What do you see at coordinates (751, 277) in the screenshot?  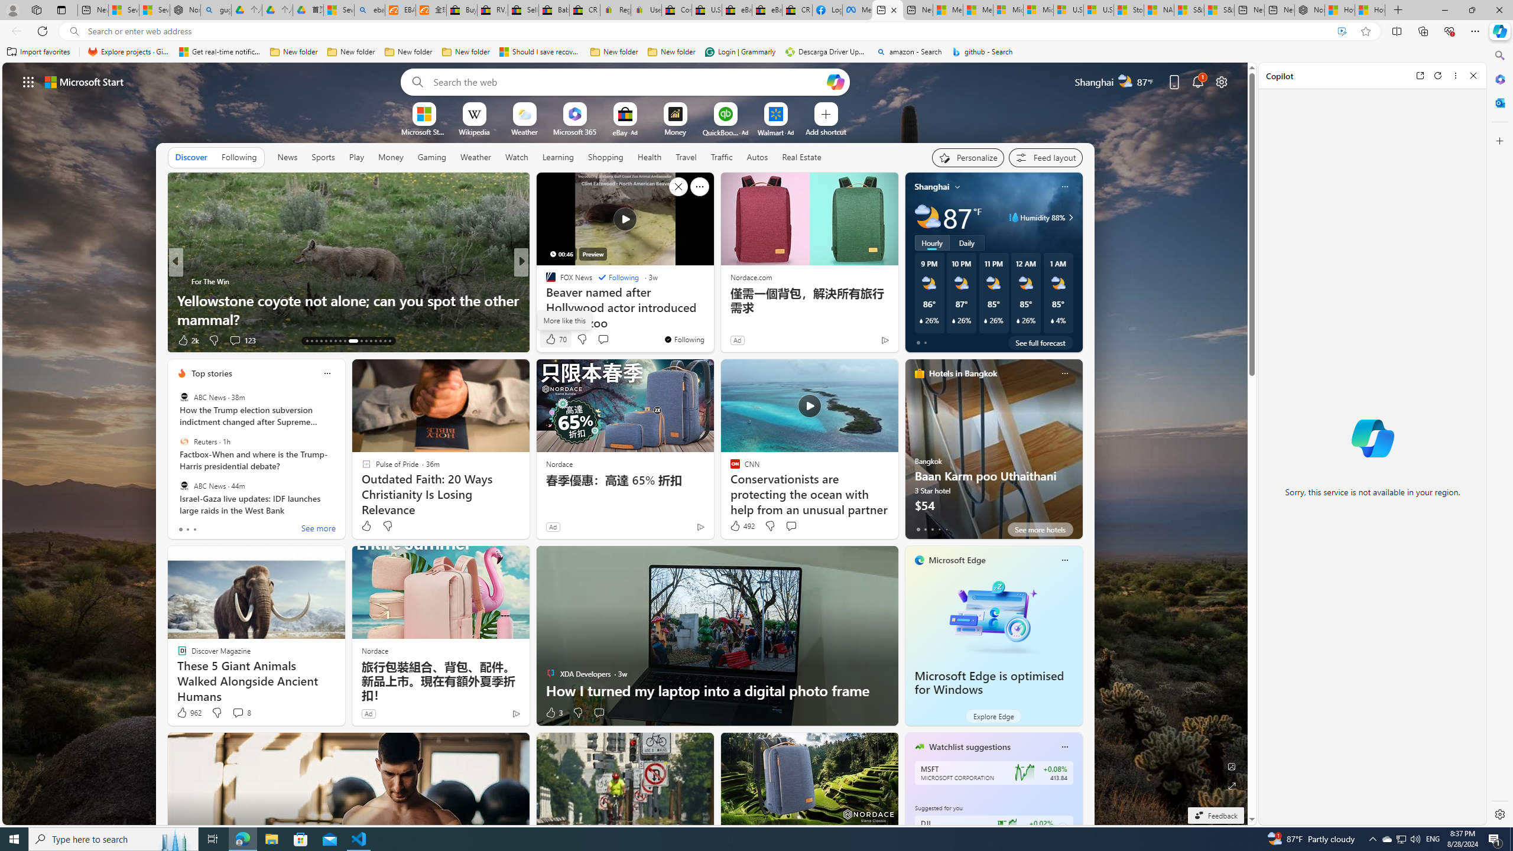 I see `Nordace.com` at bounding box center [751, 277].